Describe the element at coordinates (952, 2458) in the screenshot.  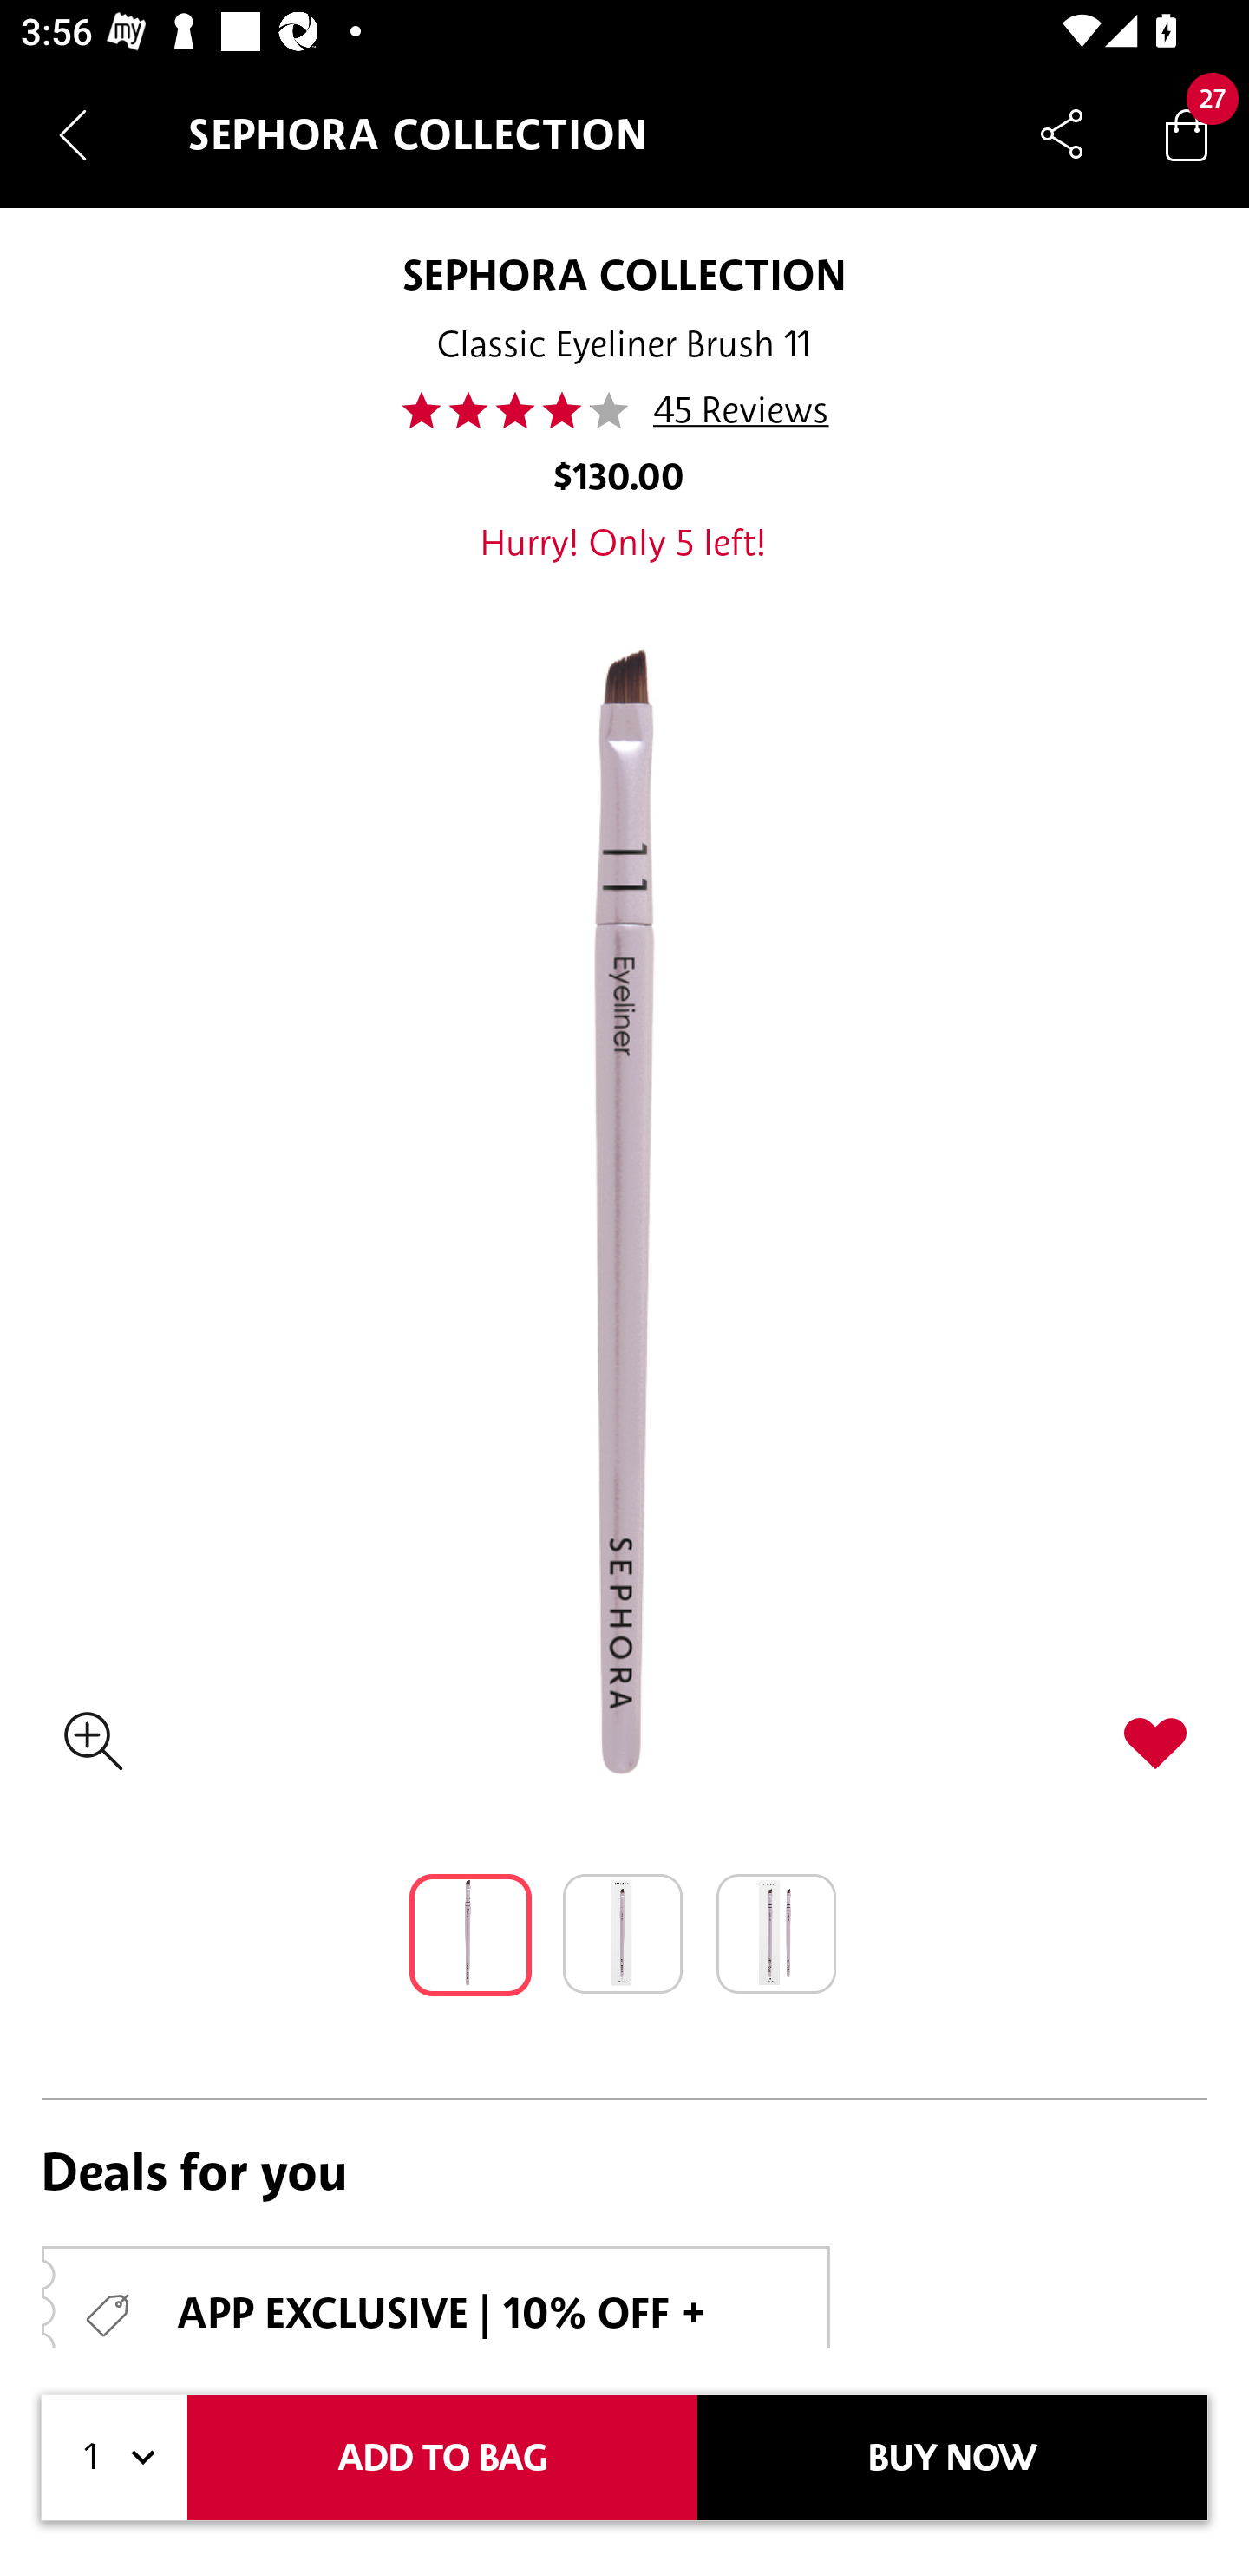
I see `BUY NOW` at that location.